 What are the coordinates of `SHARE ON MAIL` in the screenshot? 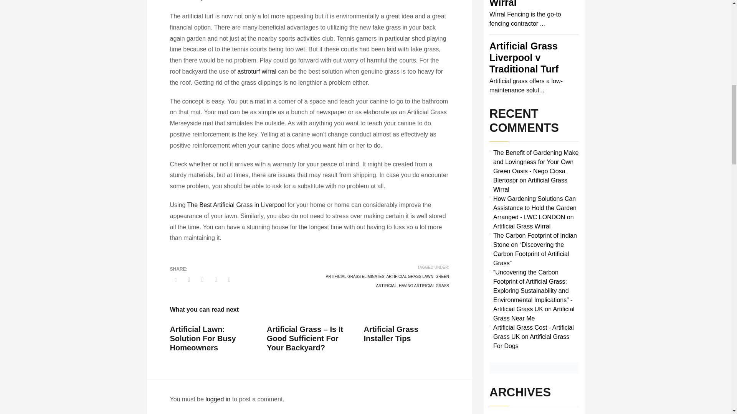 It's located at (229, 280).